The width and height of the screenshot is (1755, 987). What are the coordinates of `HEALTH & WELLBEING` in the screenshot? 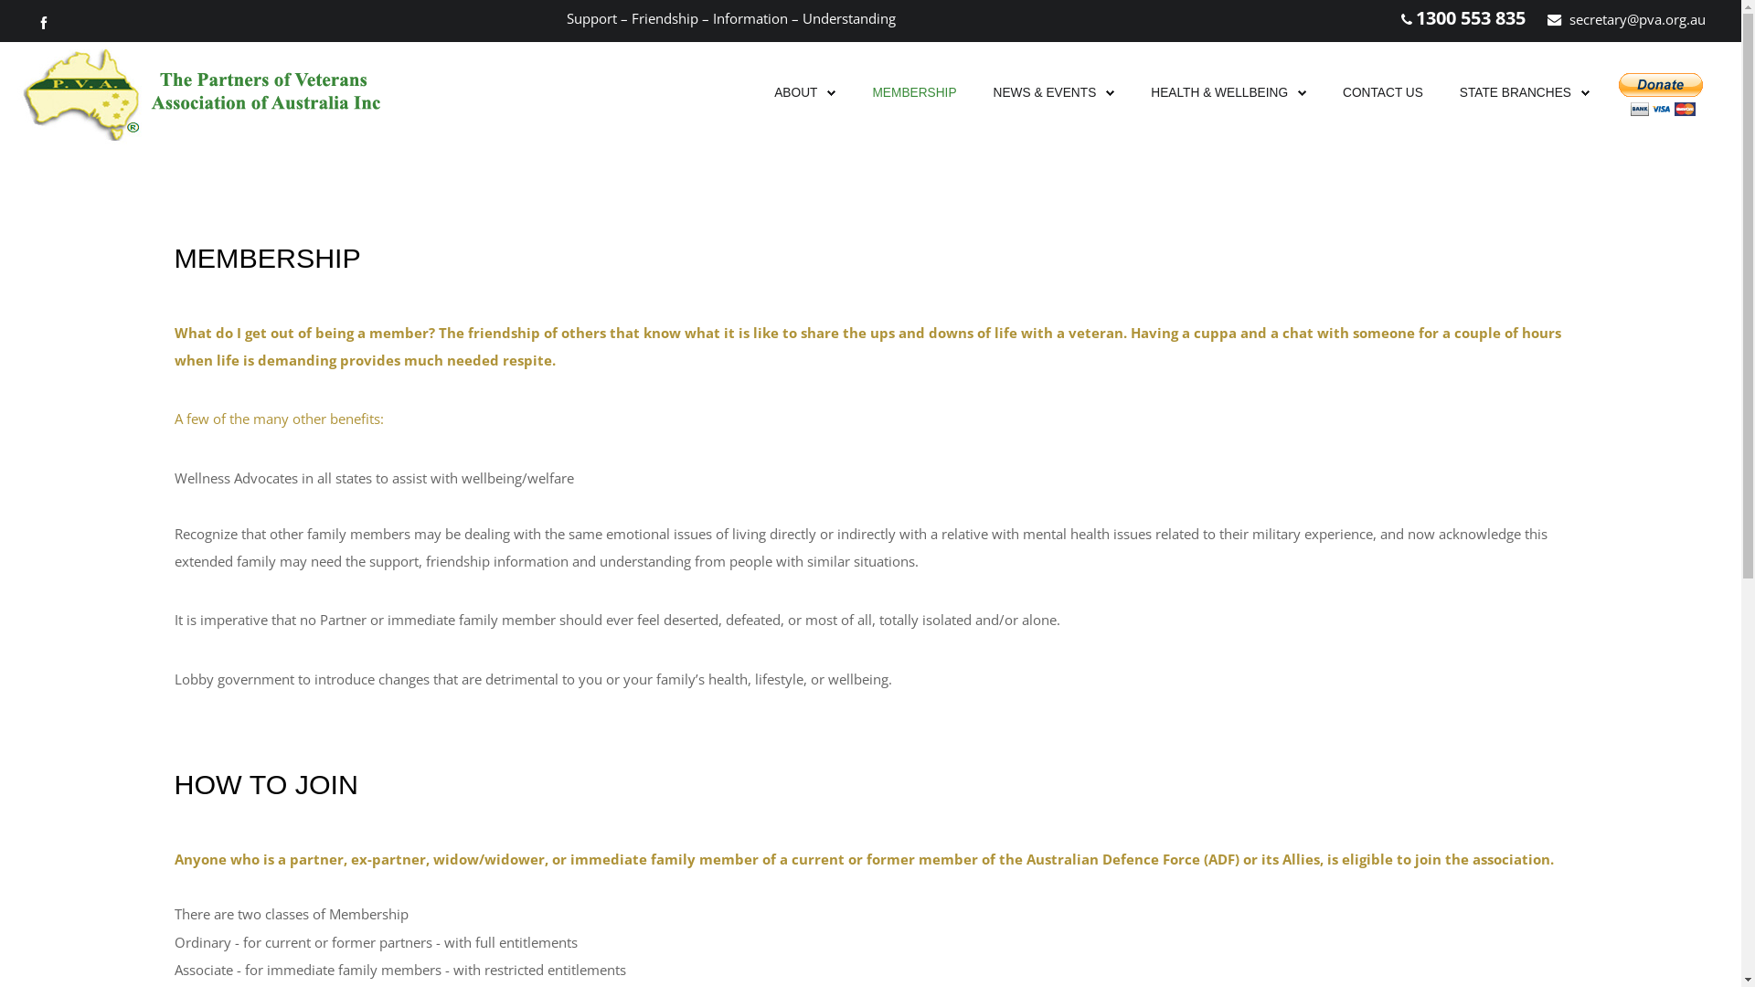 It's located at (1228, 93).